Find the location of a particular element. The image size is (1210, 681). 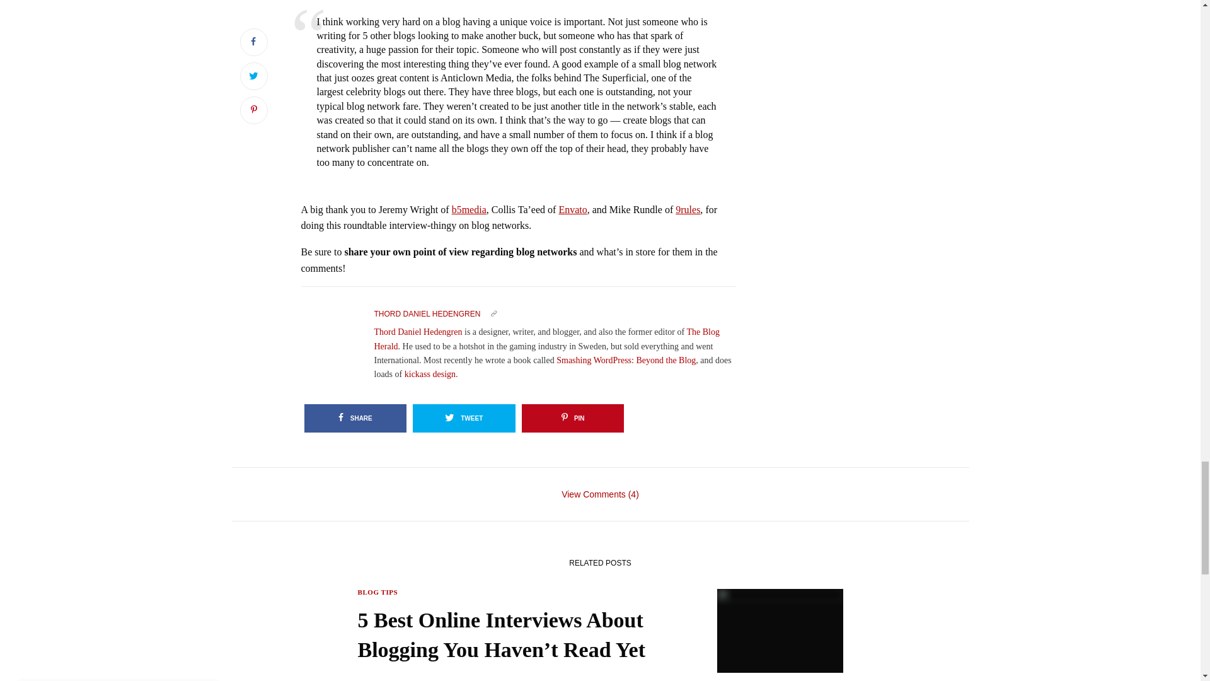

Envato is located at coordinates (572, 209).